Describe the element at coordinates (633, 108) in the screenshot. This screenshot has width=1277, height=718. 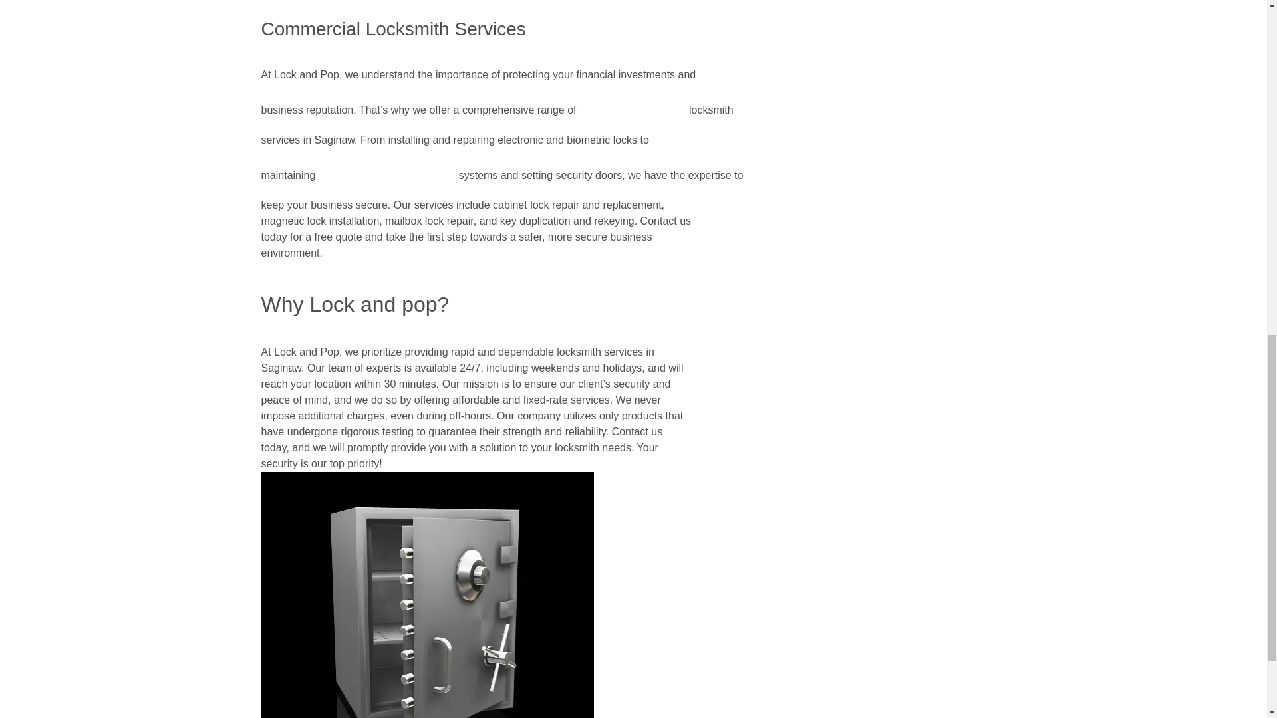
I see `Commercial` at that location.